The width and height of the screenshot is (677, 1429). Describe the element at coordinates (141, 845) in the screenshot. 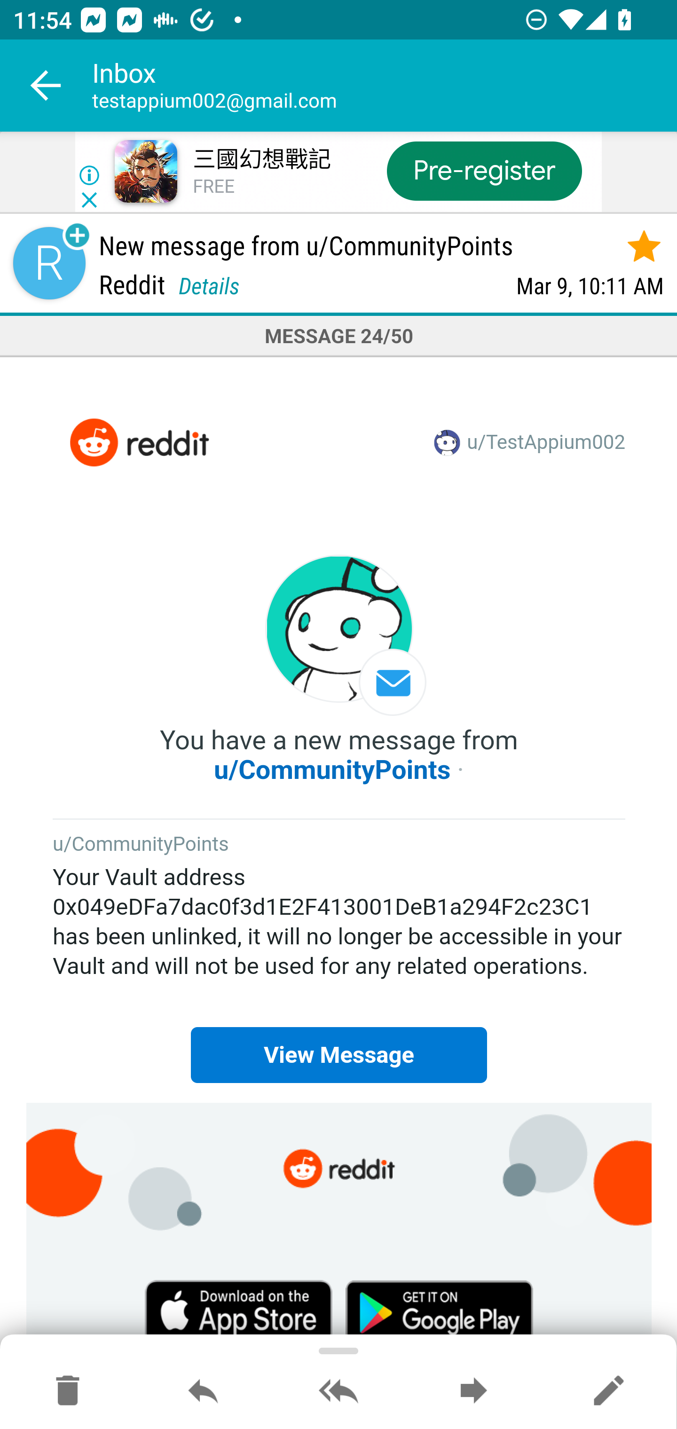

I see `u/CommunityPoints` at that location.